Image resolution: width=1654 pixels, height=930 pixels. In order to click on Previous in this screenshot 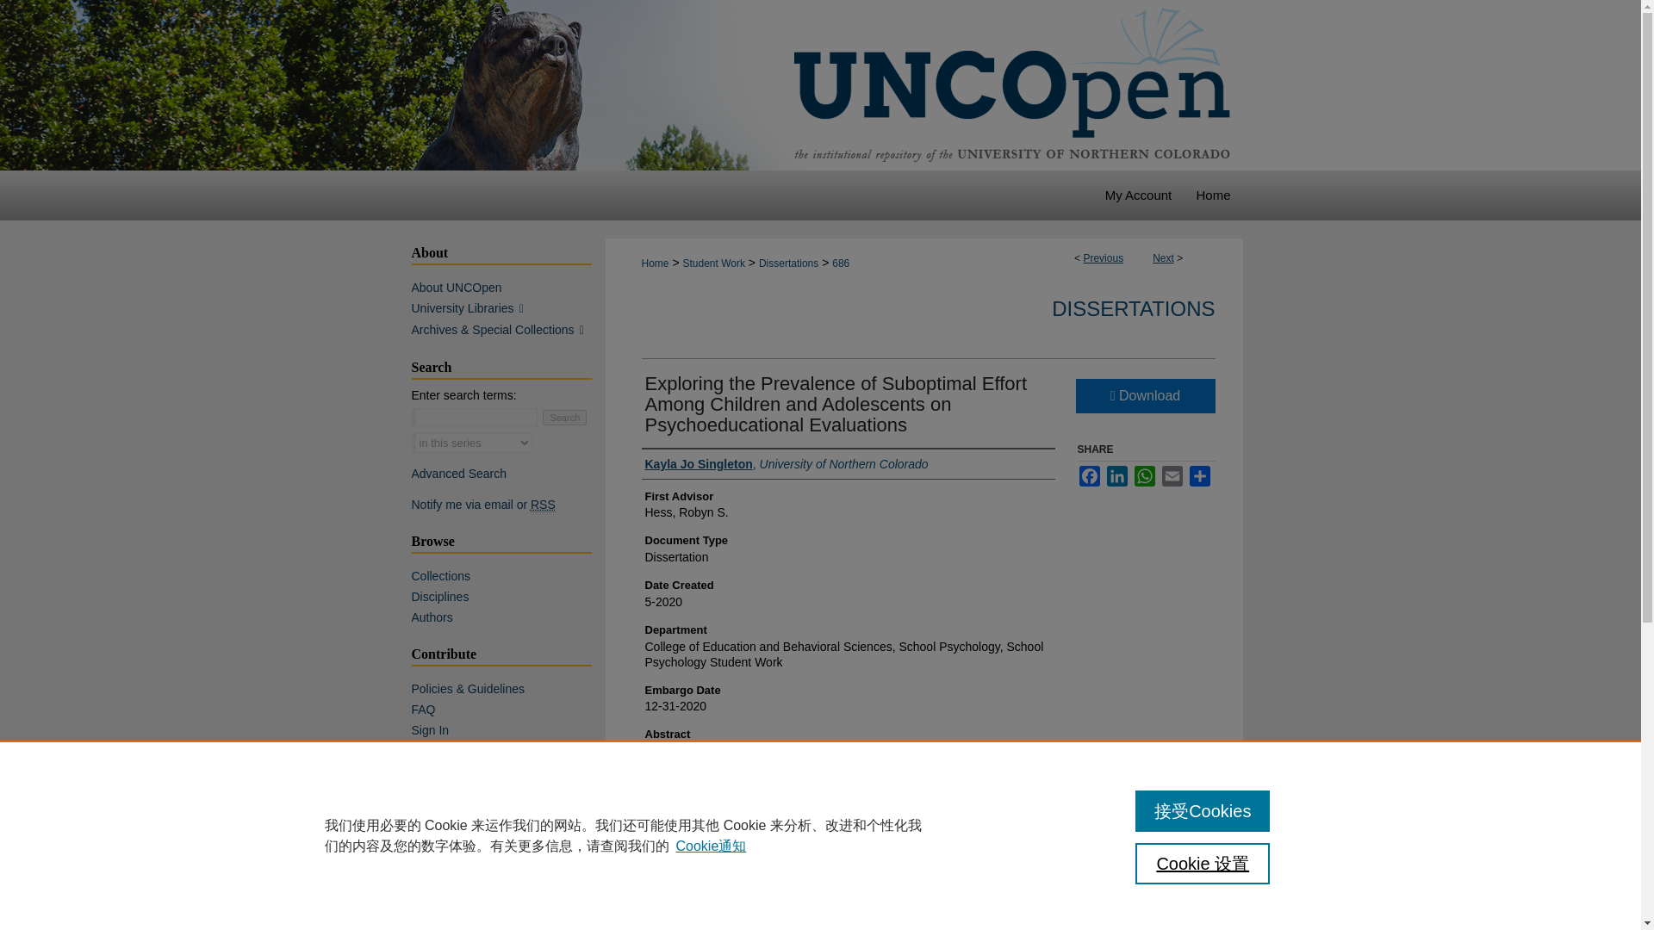, I will do `click(1103, 257)`.